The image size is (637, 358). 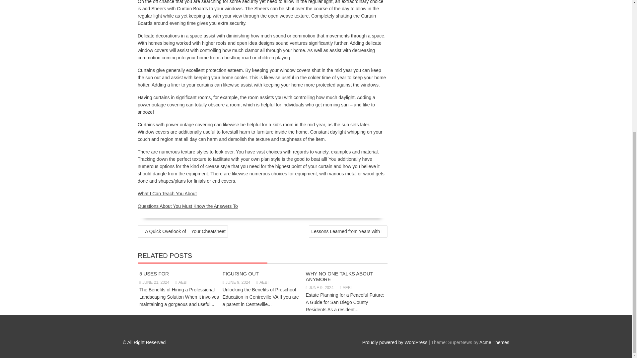 I want to click on AEBI, so click(x=181, y=282).